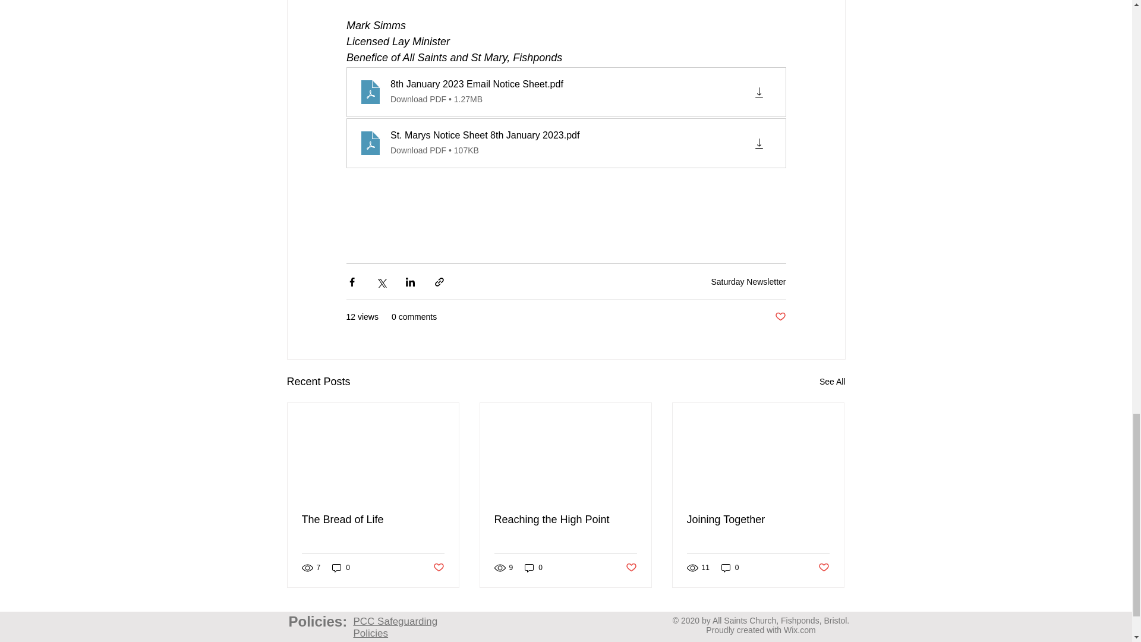  What do you see at coordinates (373, 520) in the screenshot?
I see `The Bread of Life` at bounding box center [373, 520].